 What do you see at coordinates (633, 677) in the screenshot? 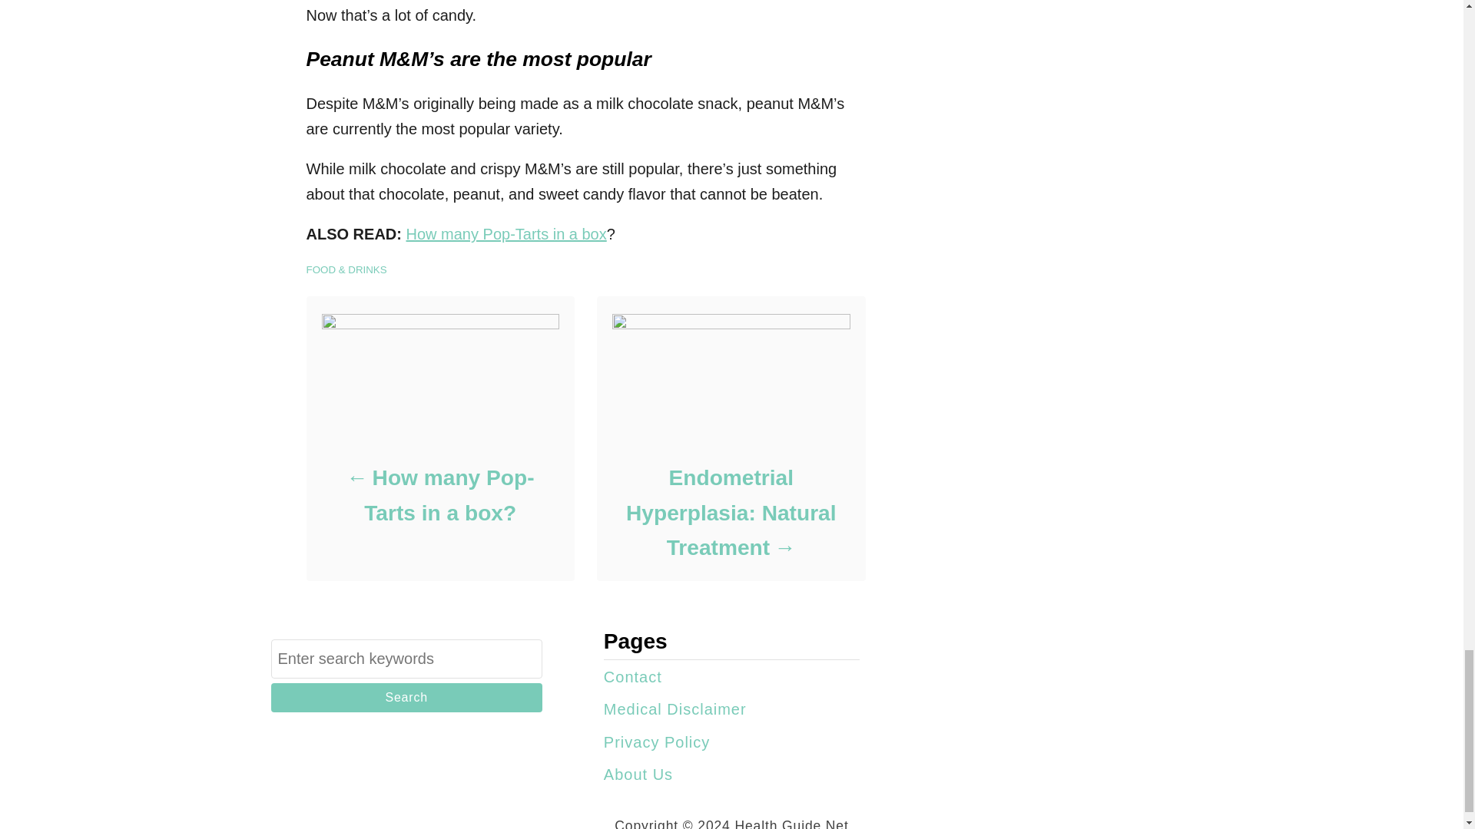
I see `Contact` at bounding box center [633, 677].